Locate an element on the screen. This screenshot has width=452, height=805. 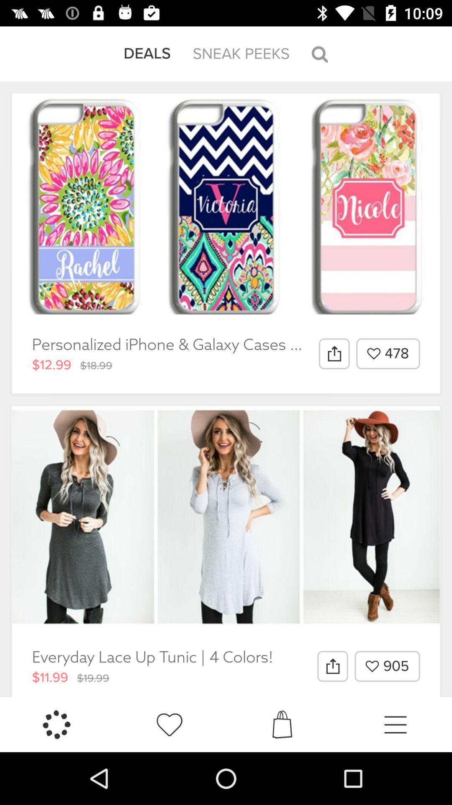
press the item next to the sneak peeks item is located at coordinates (147, 54).